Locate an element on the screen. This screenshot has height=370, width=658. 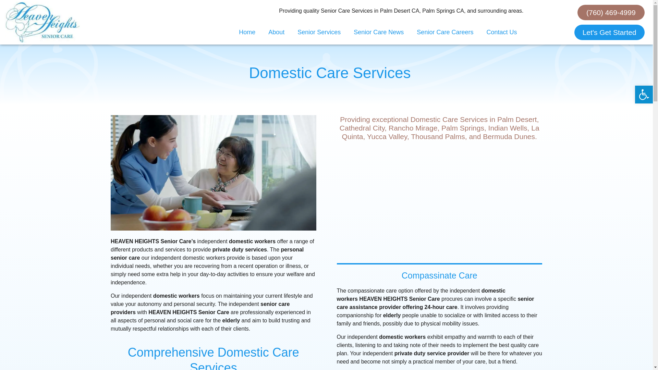
Senior Care News is located at coordinates (378, 32).